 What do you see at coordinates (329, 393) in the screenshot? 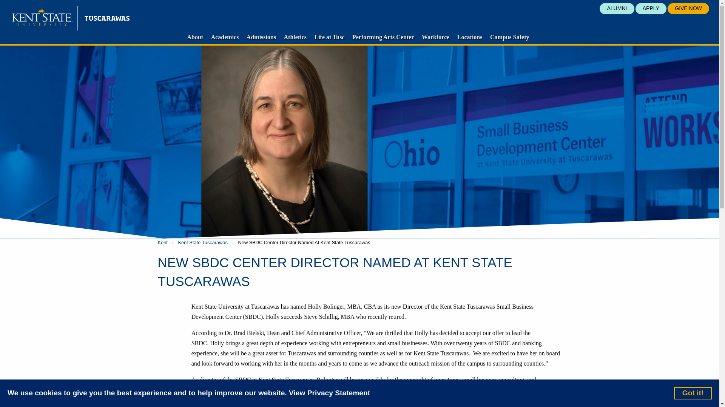
I see `View Privacy Statement` at bounding box center [329, 393].